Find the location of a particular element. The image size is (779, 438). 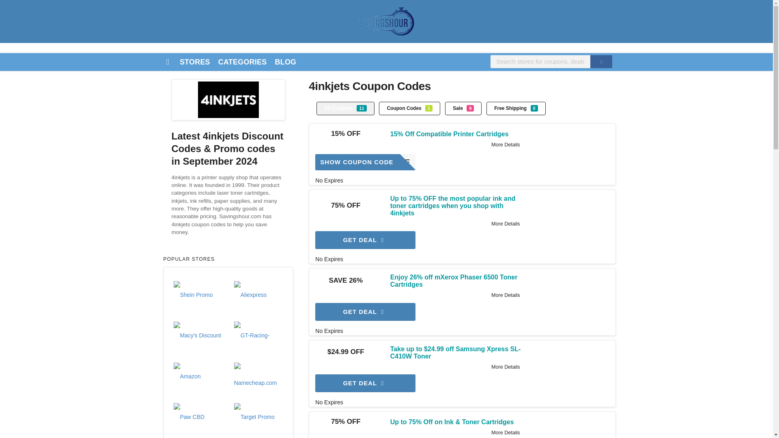

All Coupons 11 is located at coordinates (506, 367).